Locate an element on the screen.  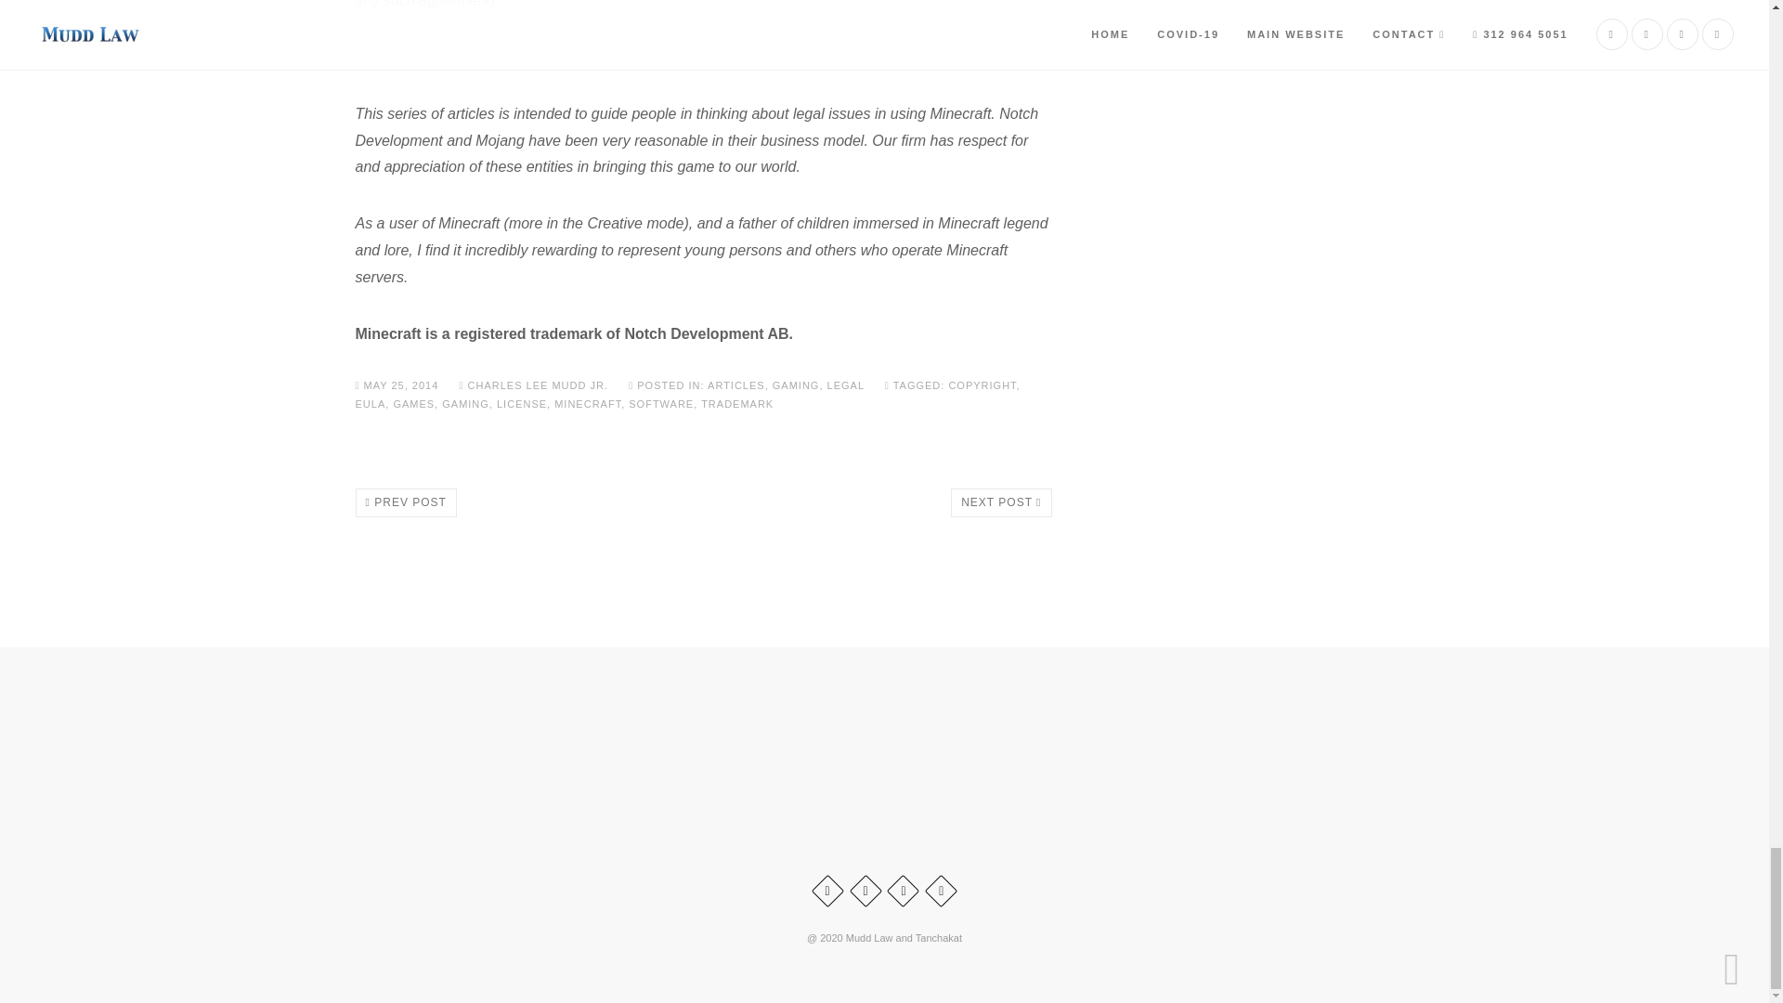
SOFTWARE is located at coordinates (661, 403).